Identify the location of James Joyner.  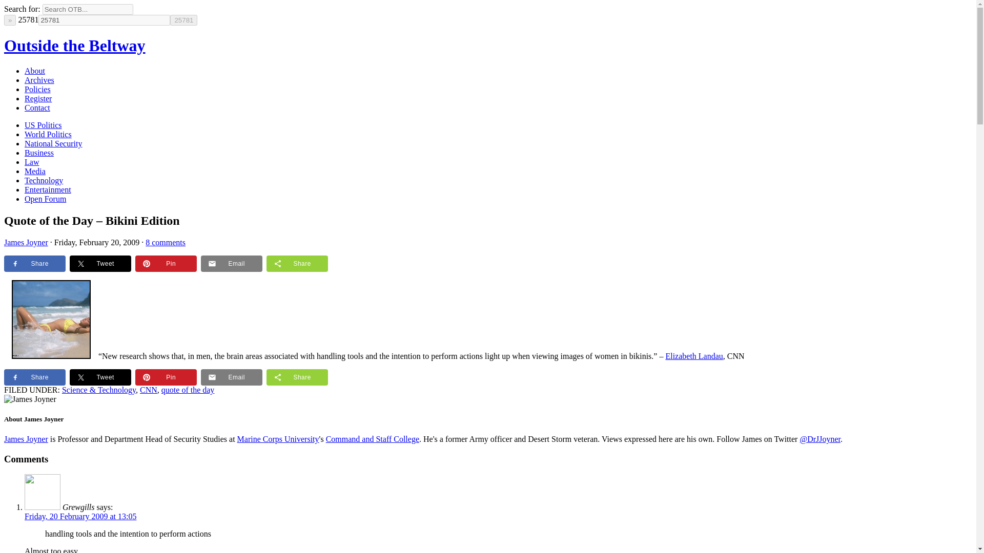
(26, 439).